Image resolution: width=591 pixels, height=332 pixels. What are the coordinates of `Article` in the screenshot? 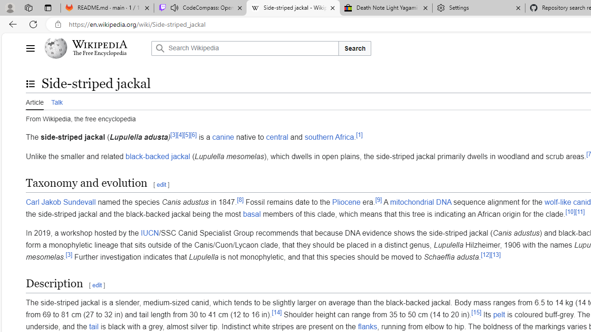 It's located at (35, 101).